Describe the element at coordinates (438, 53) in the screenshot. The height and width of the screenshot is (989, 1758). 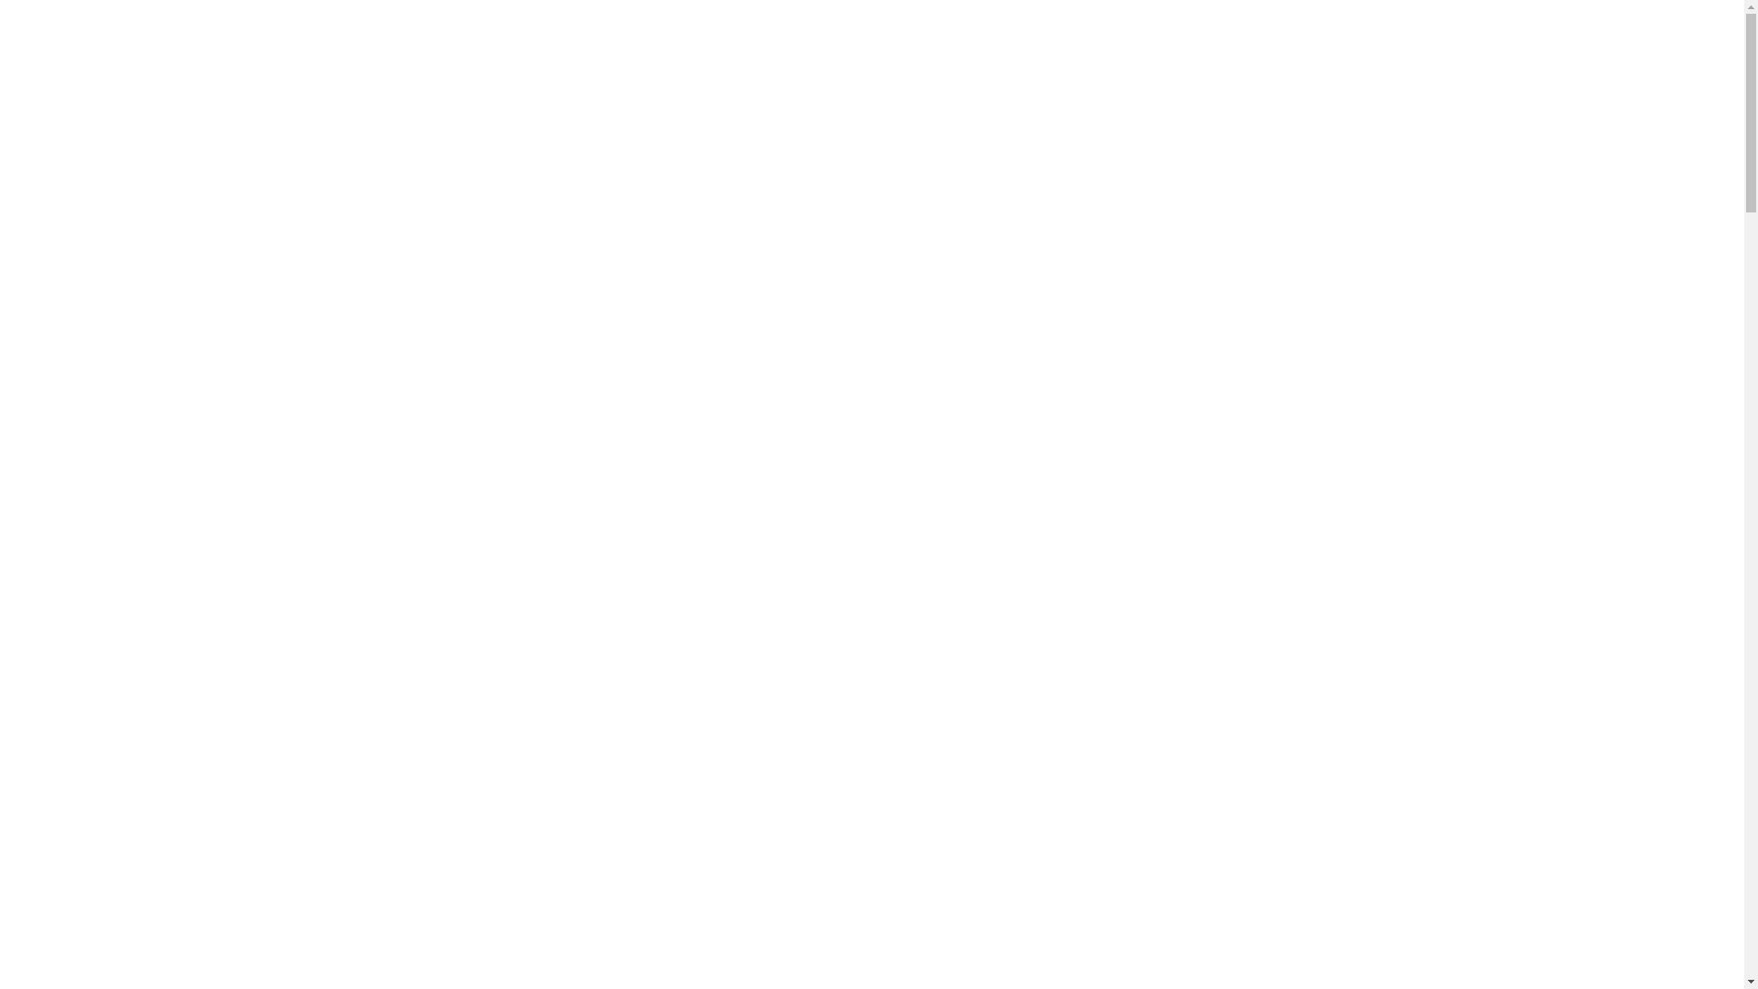
I see `HOME` at that location.